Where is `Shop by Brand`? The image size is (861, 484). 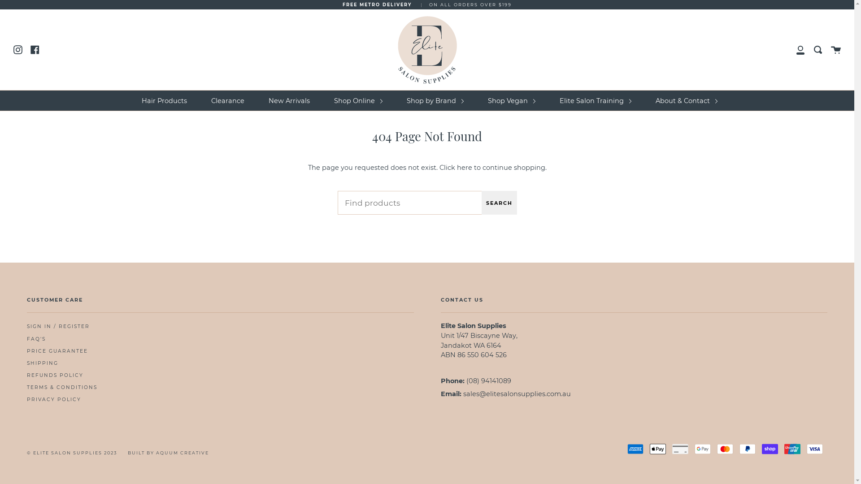 Shop by Brand is located at coordinates (435, 101).